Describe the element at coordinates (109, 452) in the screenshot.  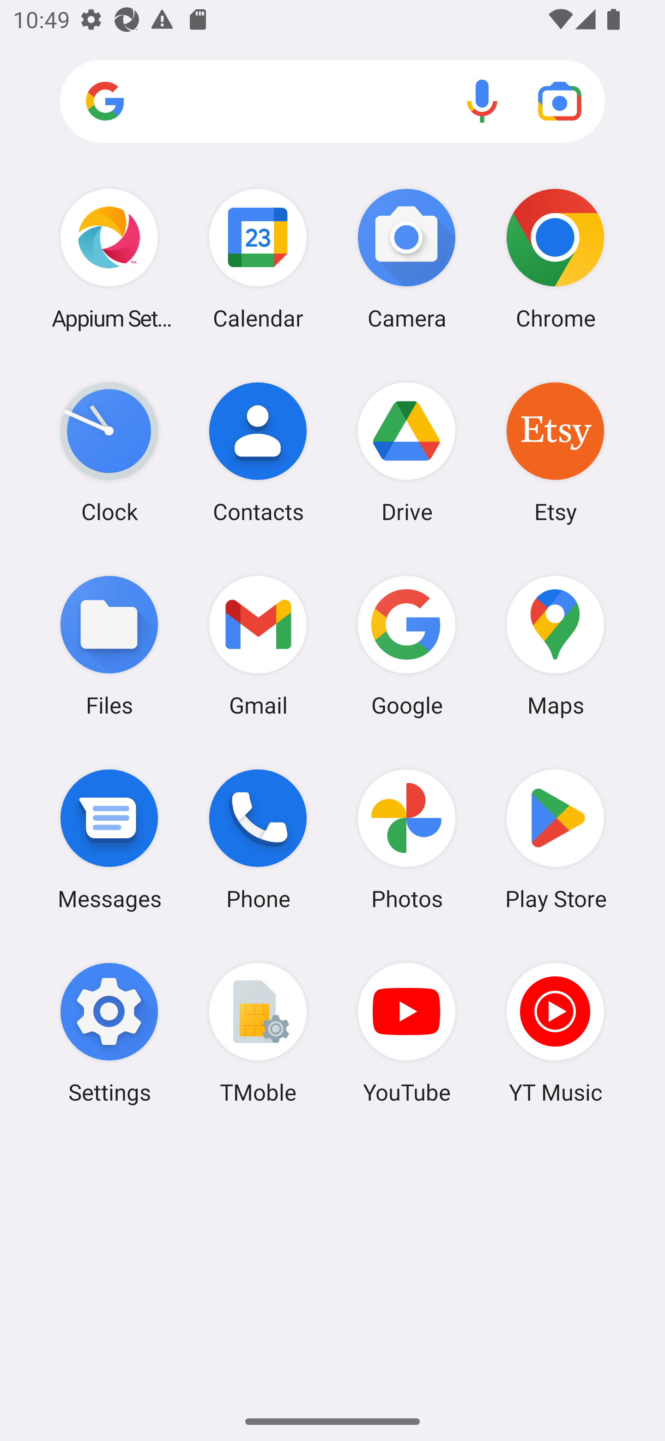
I see `Clock` at that location.